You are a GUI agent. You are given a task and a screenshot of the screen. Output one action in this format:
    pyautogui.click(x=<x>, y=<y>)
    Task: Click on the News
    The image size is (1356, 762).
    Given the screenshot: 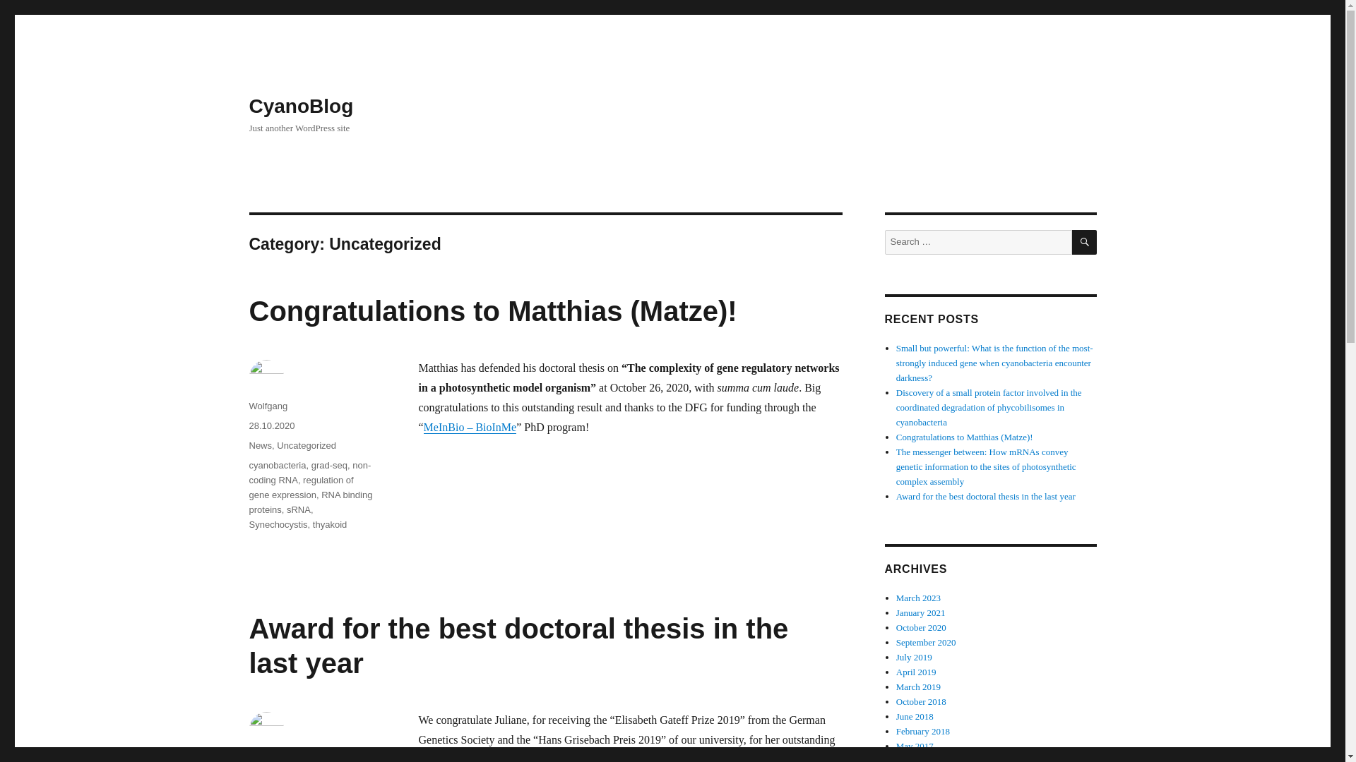 What is the action you would take?
    pyautogui.click(x=260, y=446)
    